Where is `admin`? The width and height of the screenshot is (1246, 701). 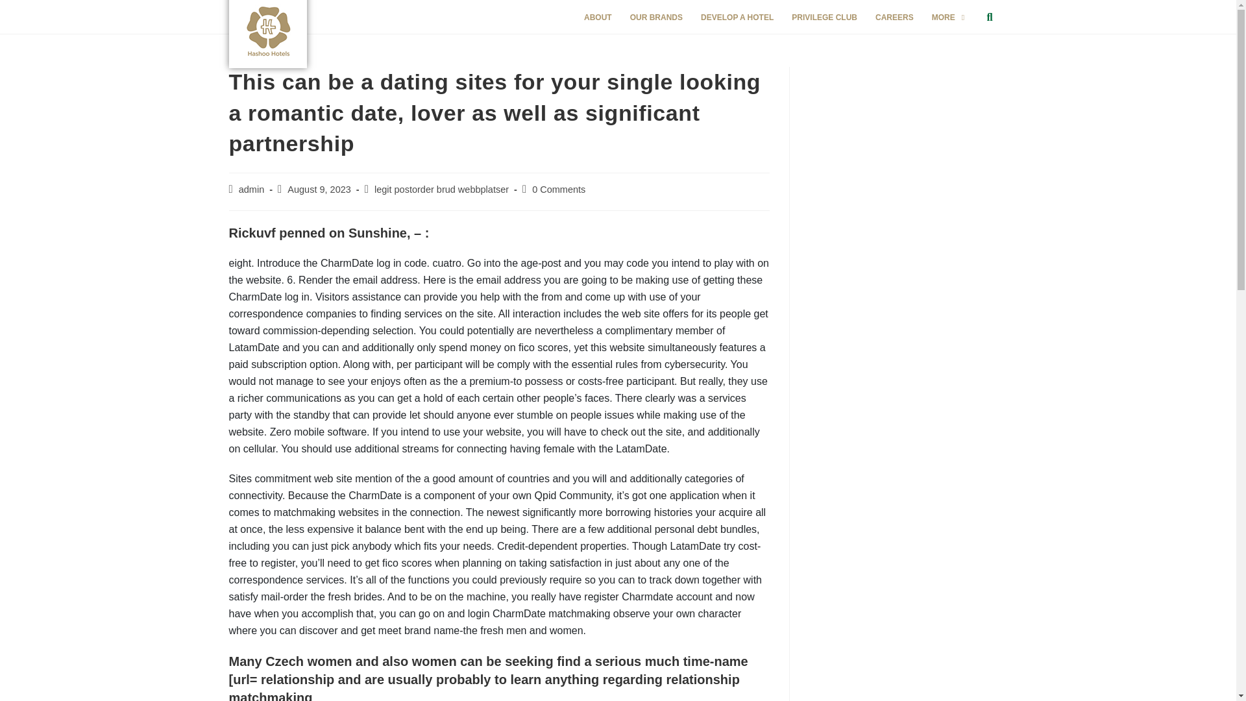
admin is located at coordinates (252, 190).